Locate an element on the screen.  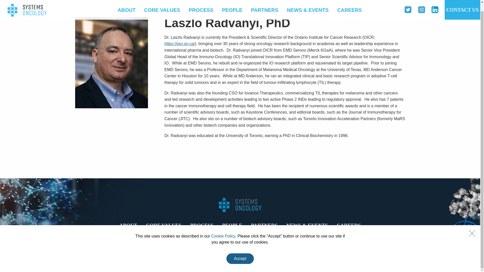
systems-oncology is located at coordinates (27, 2).